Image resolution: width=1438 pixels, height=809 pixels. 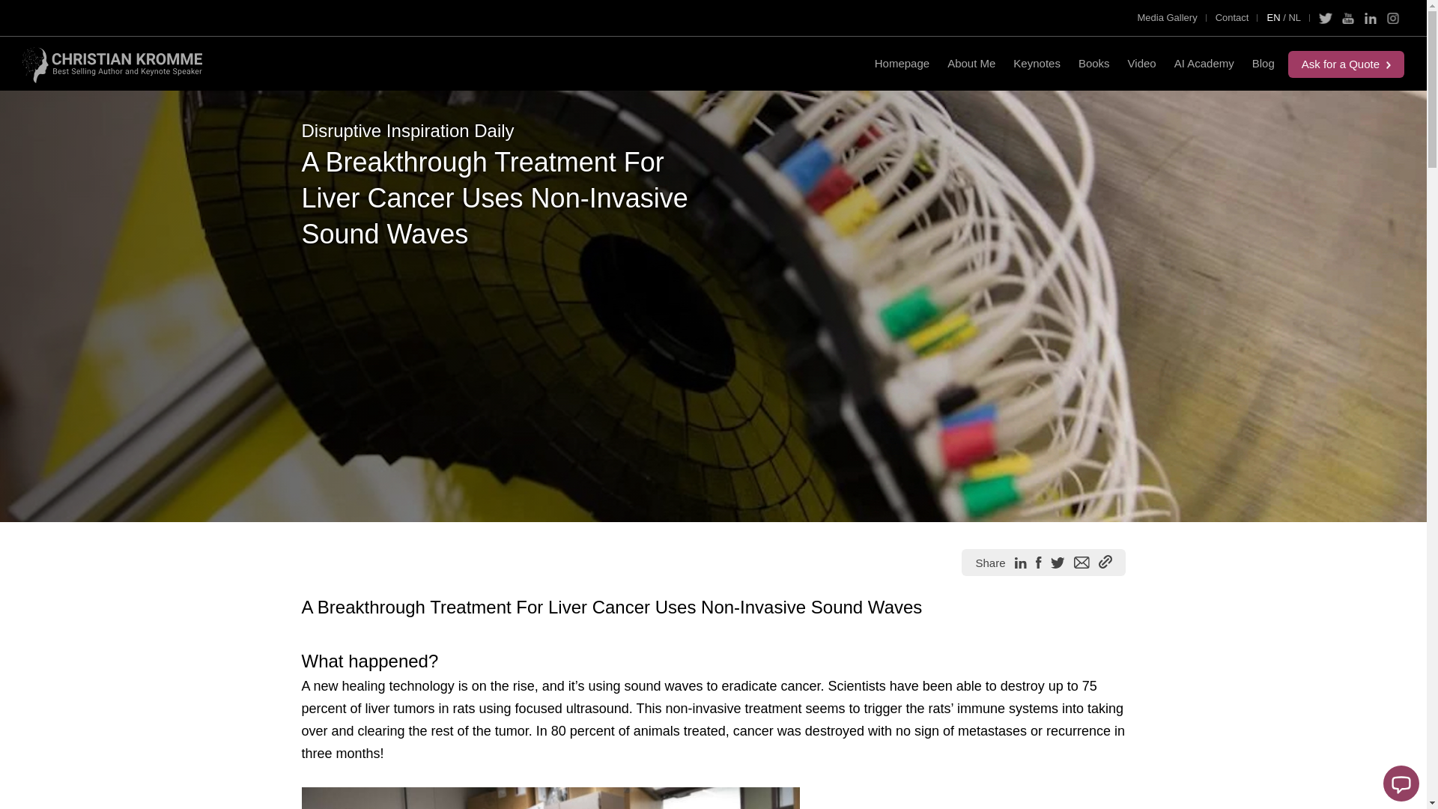 I want to click on NL, so click(x=1299, y=18).